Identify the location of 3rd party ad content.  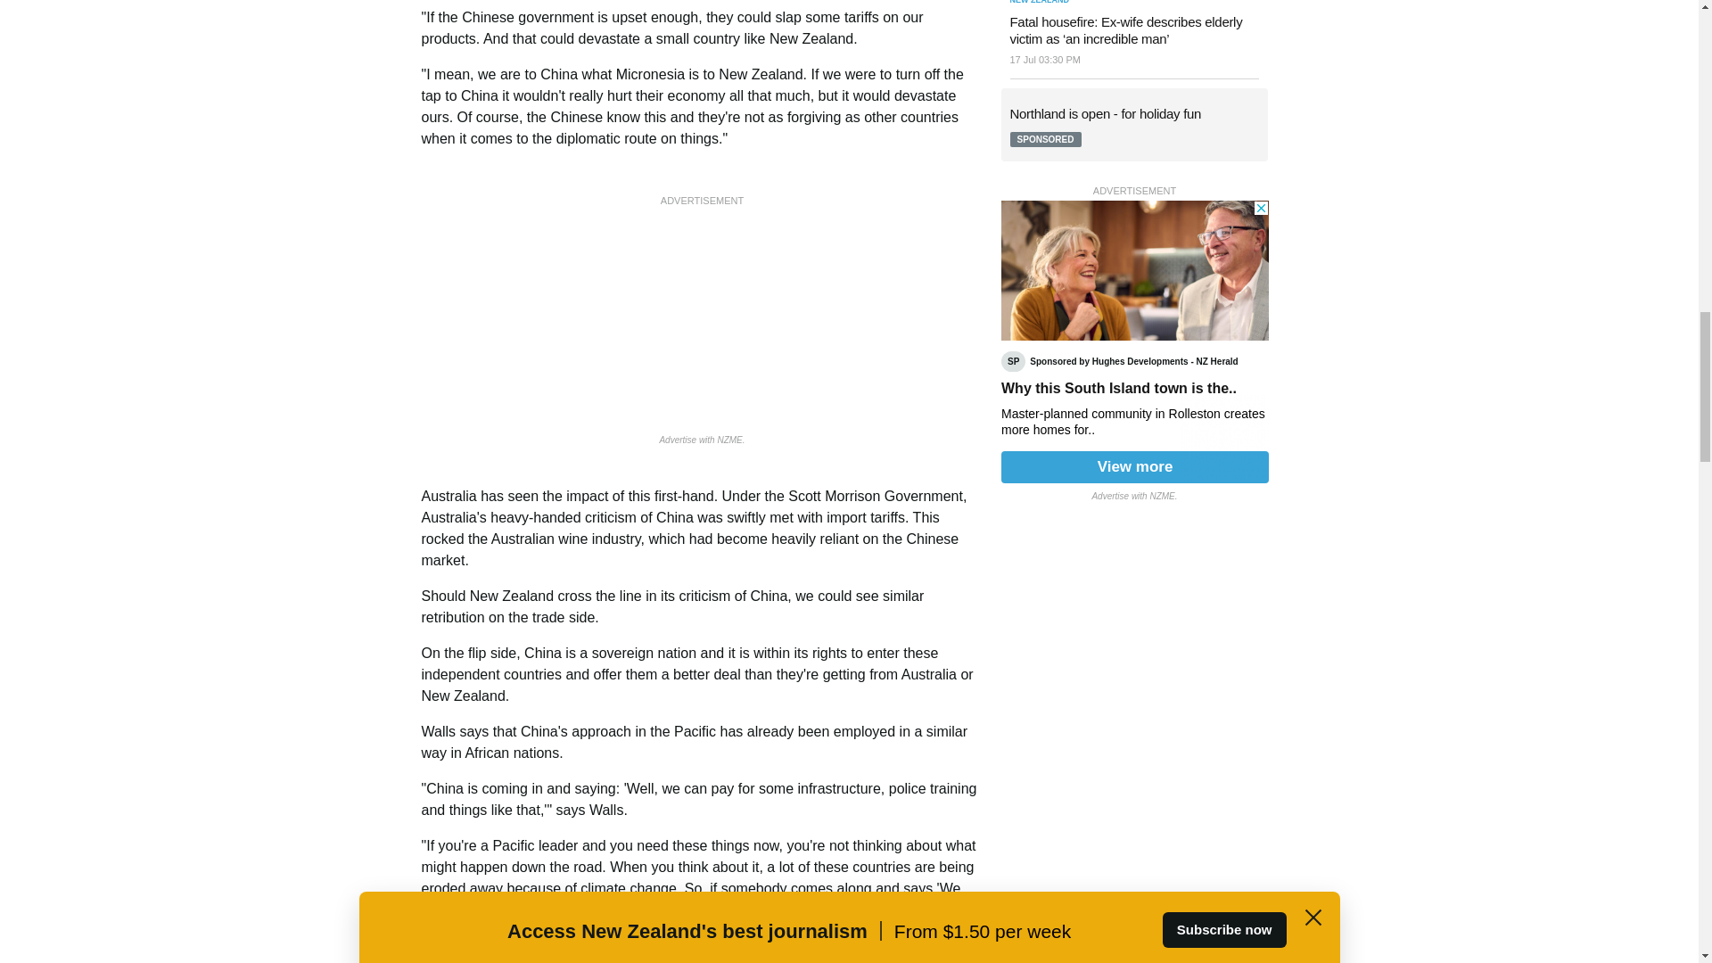
(1134, 342).